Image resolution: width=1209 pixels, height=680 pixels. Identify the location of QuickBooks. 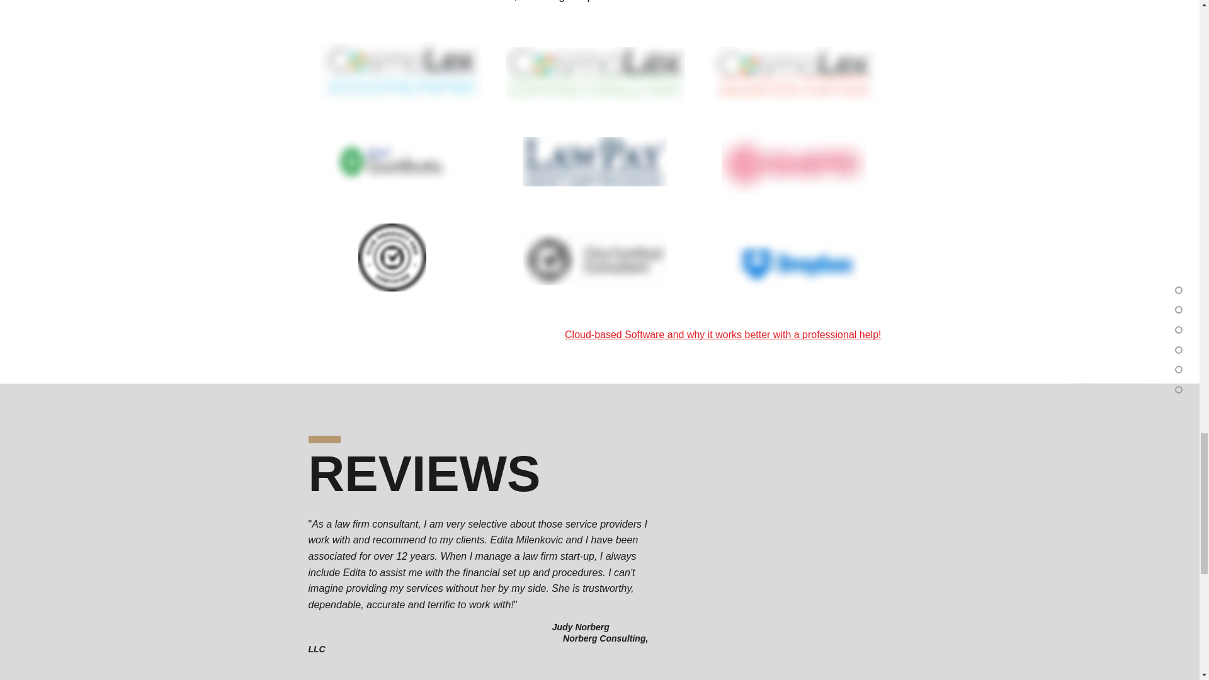
(390, 162).